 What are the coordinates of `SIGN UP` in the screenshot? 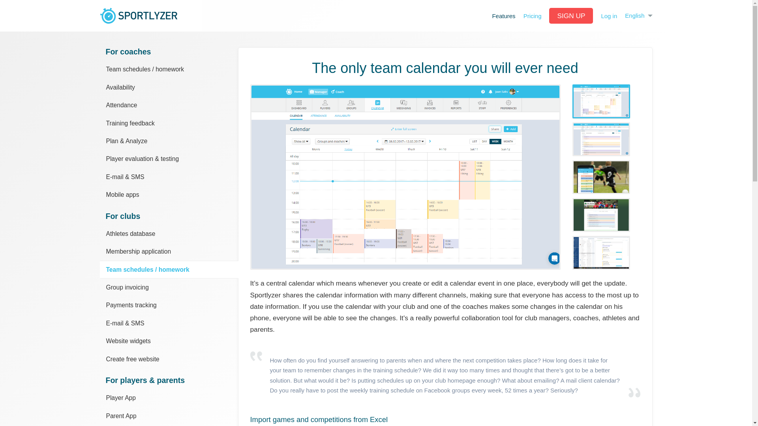 It's located at (571, 16).